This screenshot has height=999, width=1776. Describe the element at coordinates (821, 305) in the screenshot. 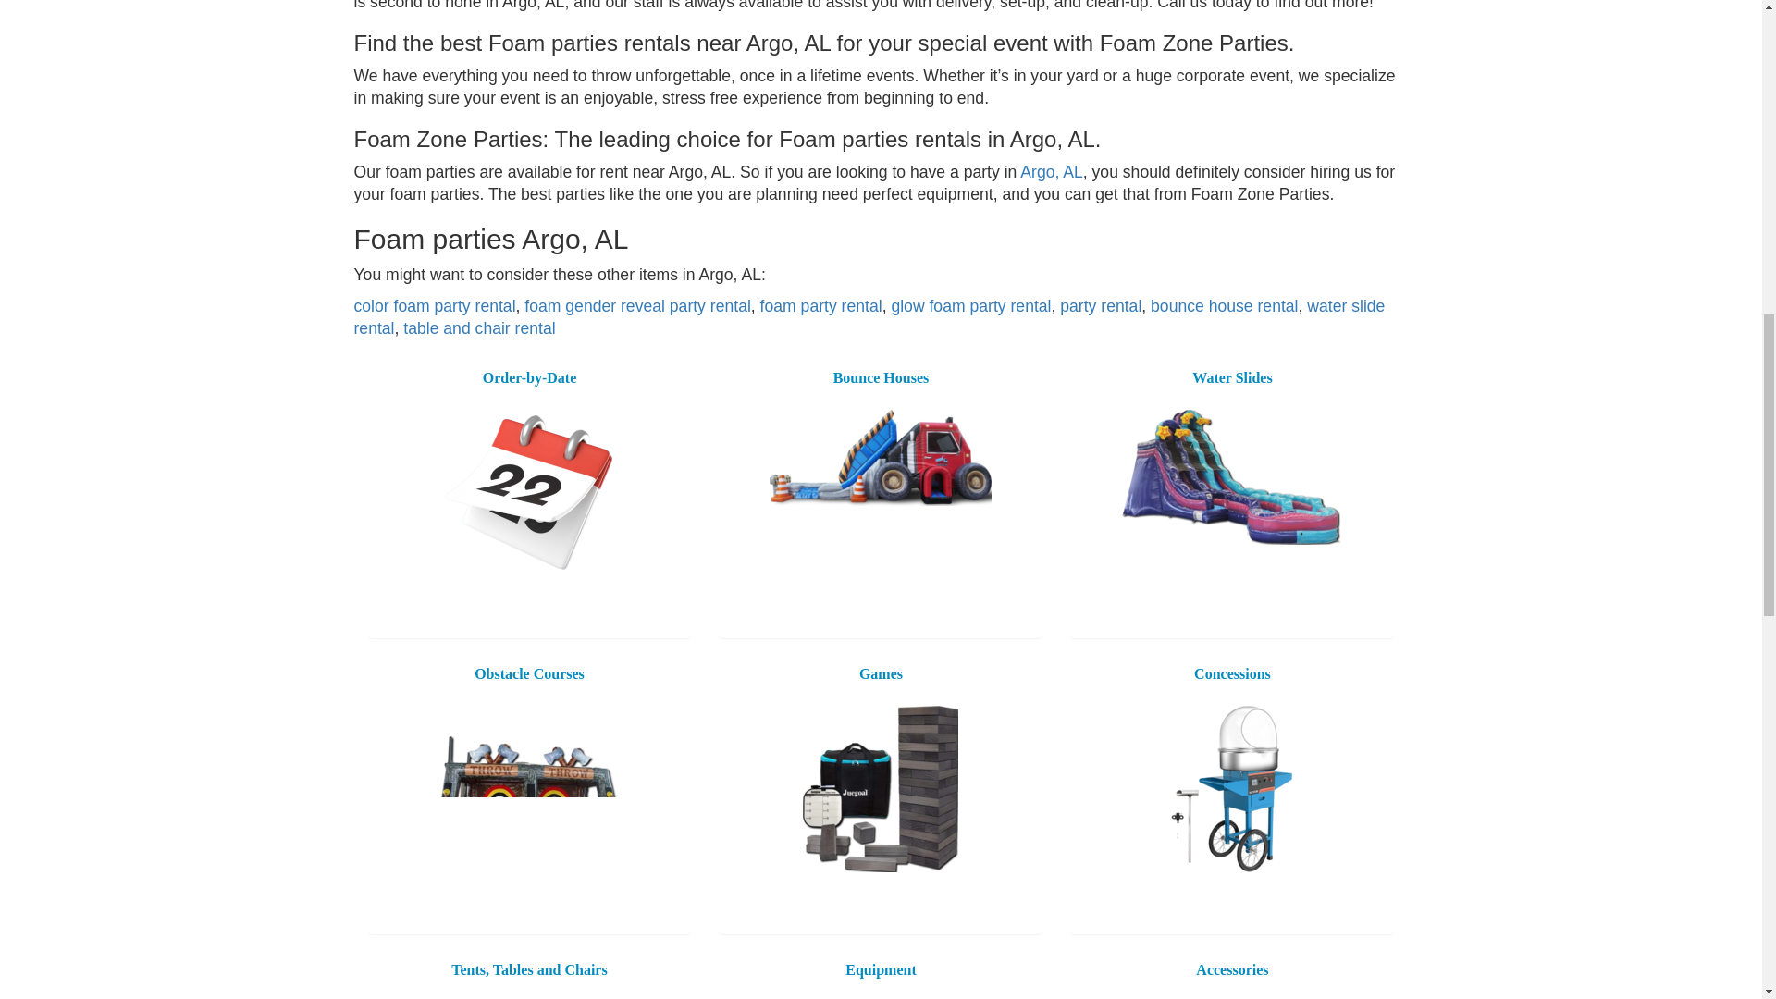

I see `foam party rental` at that location.